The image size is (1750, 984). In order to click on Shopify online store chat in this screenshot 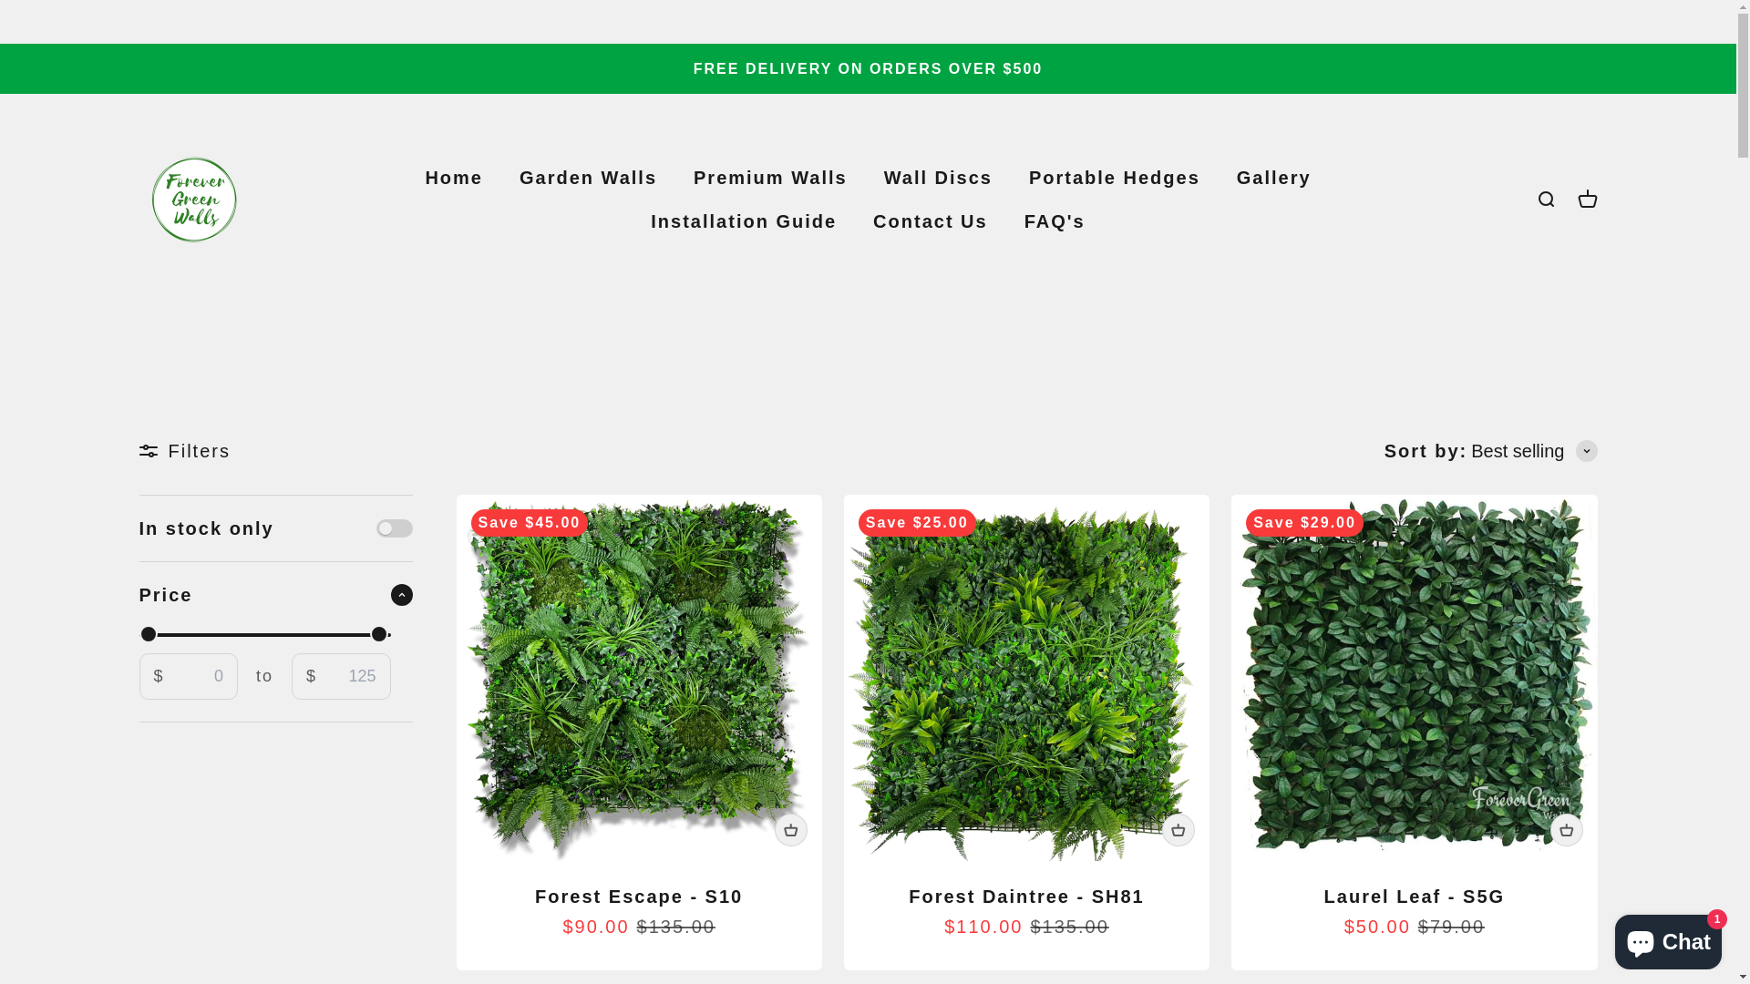, I will do `click(1668, 938)`.